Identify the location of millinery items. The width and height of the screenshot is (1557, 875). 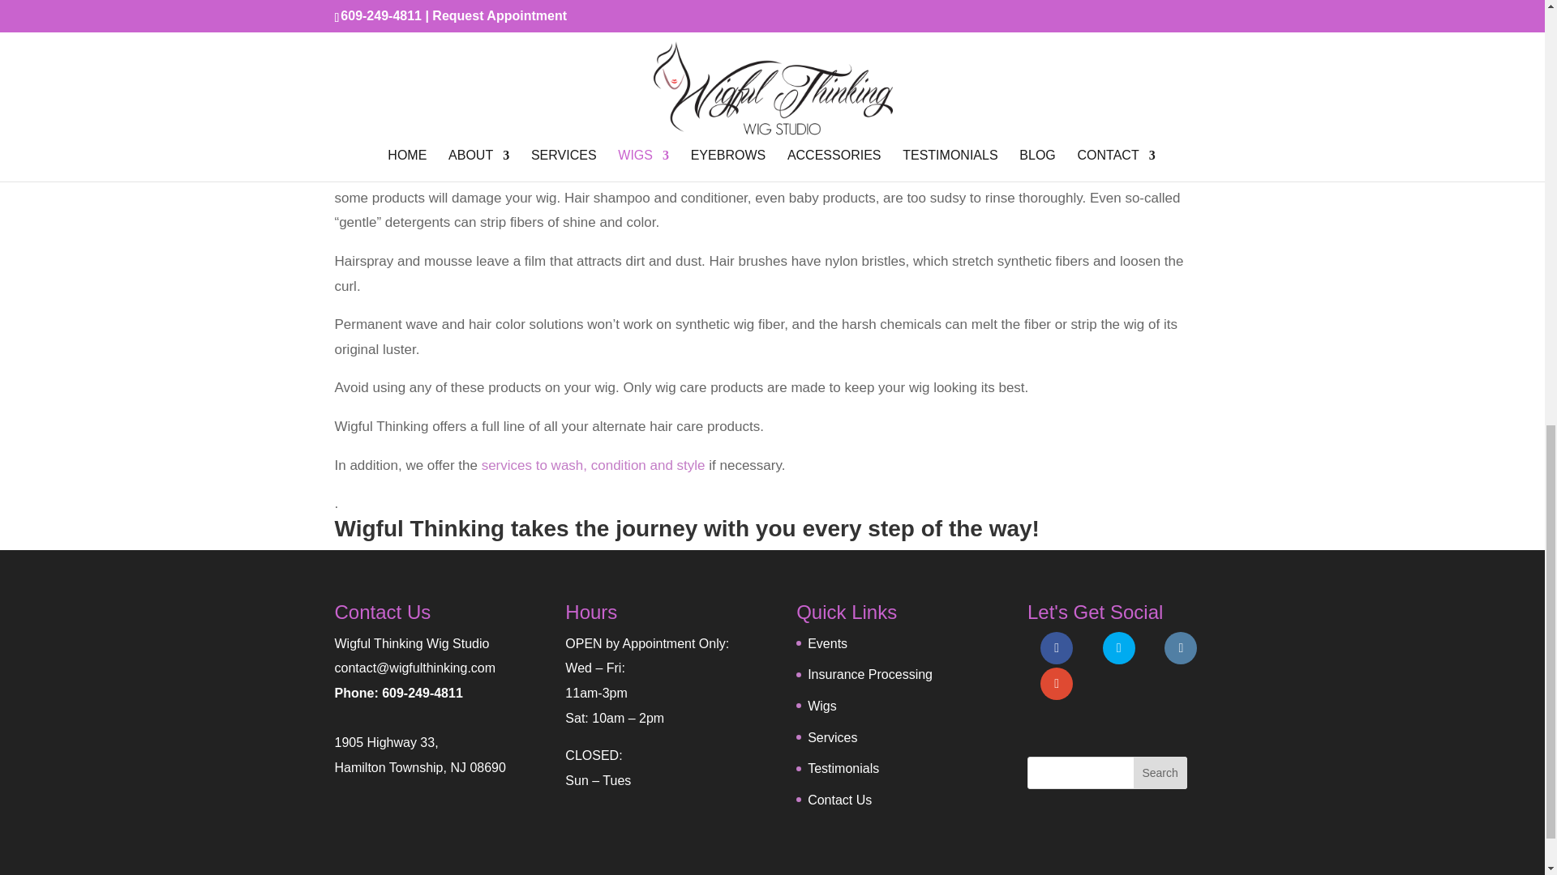
(720, 101).